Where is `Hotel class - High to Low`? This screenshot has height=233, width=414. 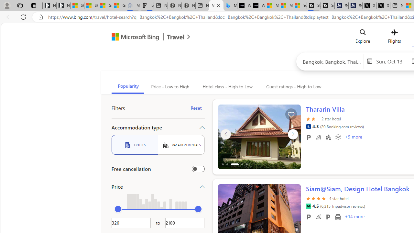 Hotel class - High to Low is located at coordinates (227, 87).